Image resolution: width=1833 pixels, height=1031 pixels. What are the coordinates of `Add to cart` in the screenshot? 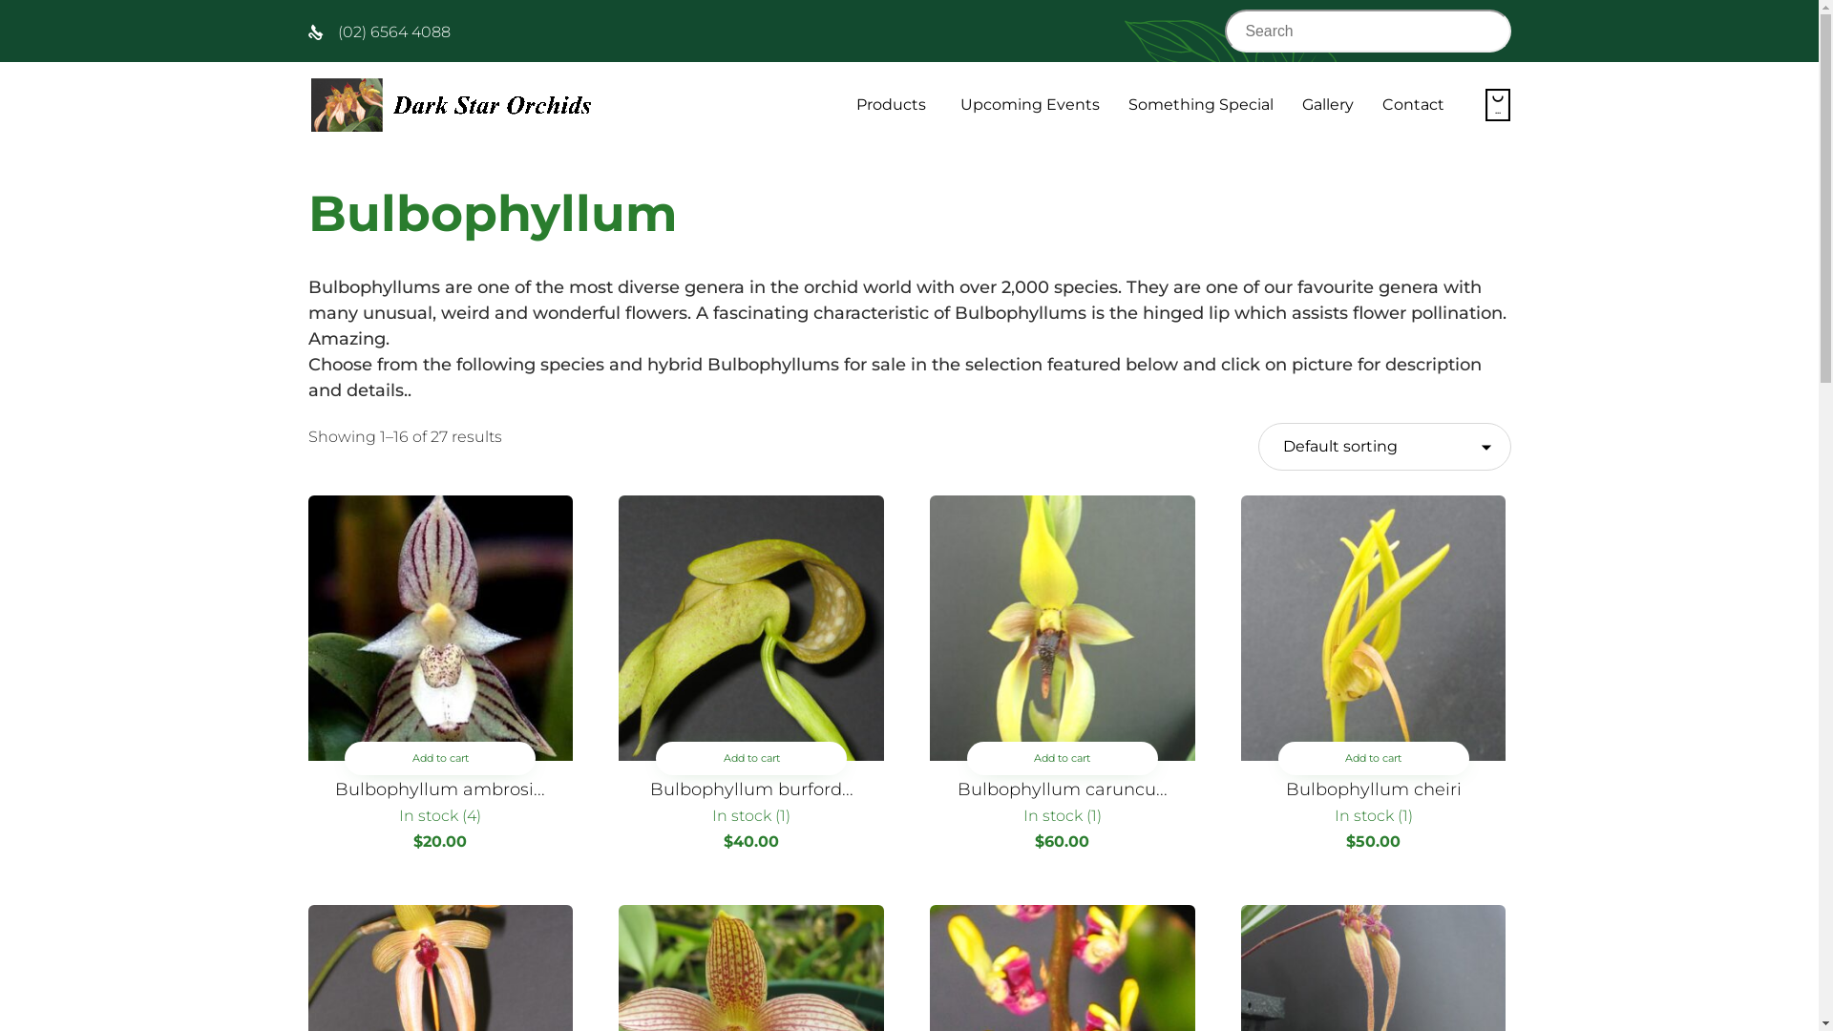 It's located at (751, 758).